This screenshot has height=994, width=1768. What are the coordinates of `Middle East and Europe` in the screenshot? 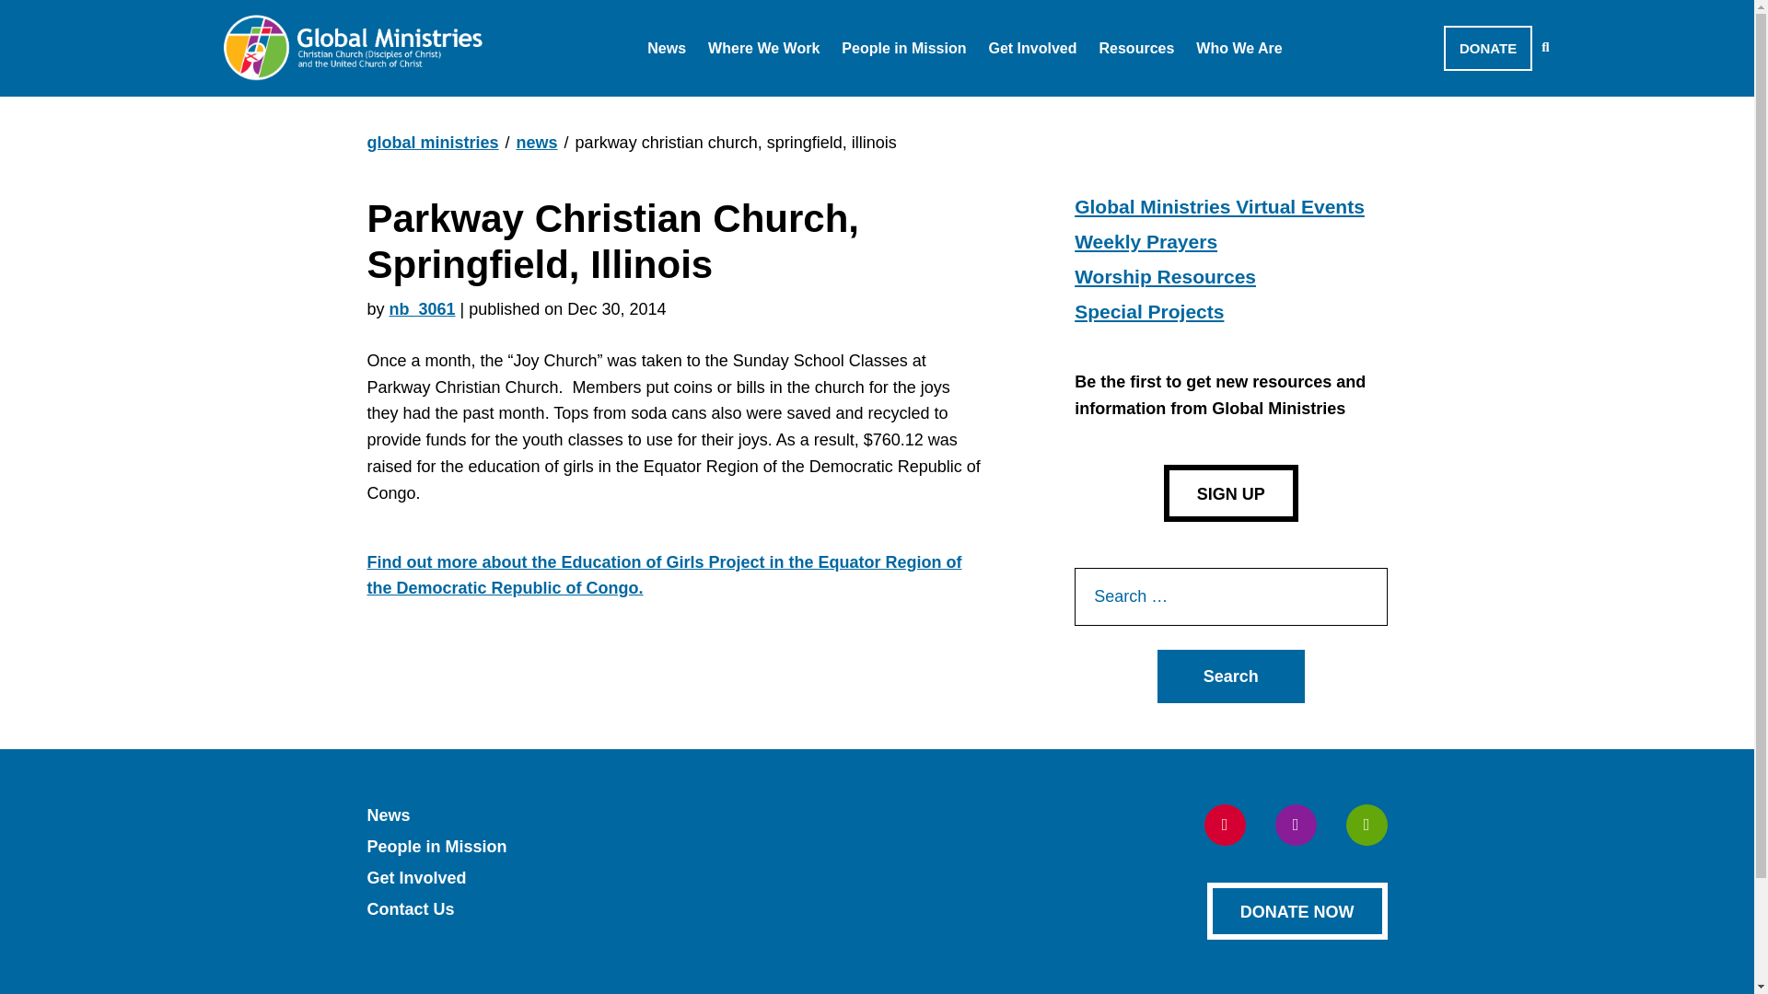 It's located at (820, 96).